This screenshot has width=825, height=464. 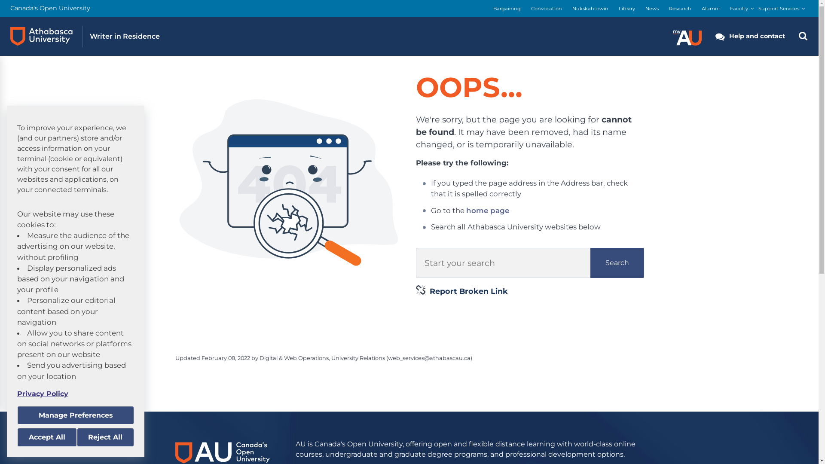 I want to click on Alumni, so click(x=711, y=9).